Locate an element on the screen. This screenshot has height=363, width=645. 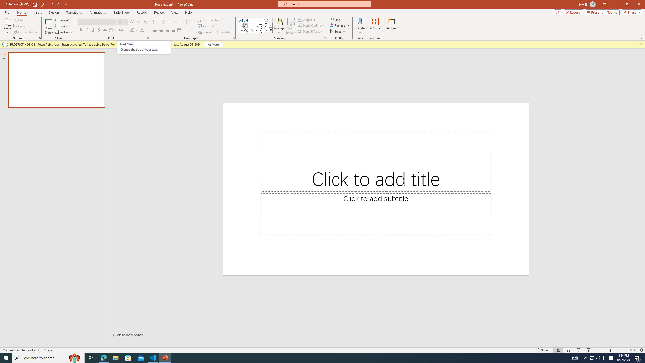
test.py is located at coordinates (73, 280).